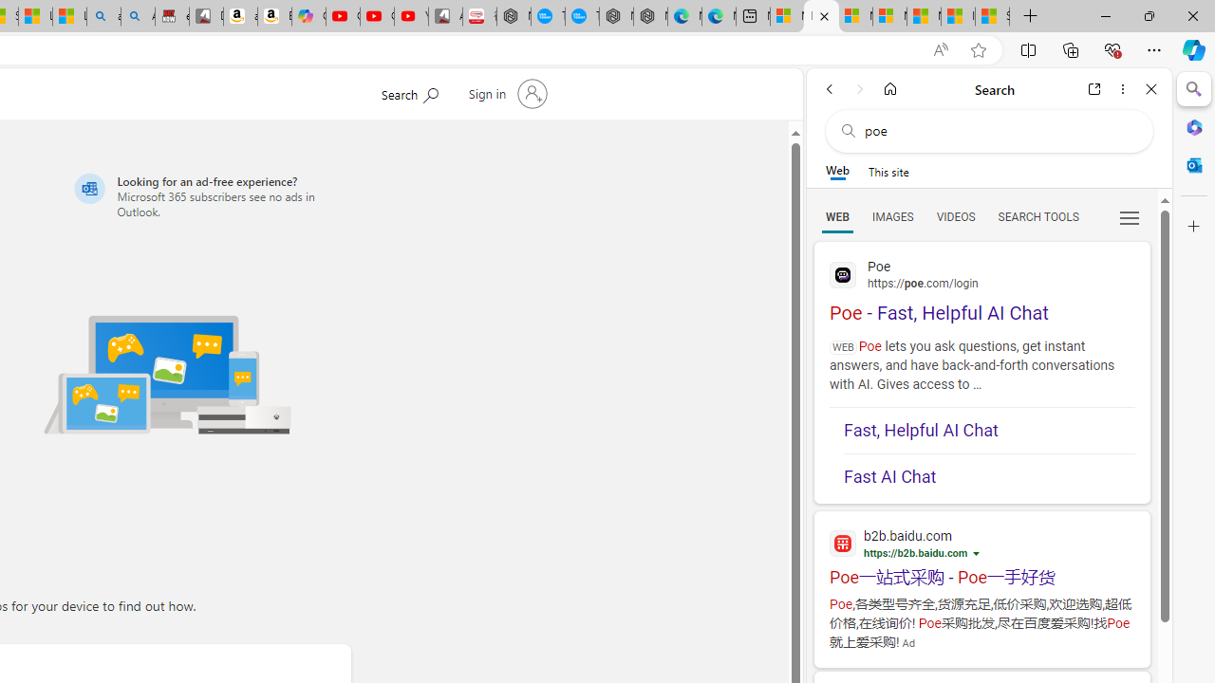  What do you see at coordinates (209, 195) in the screenshot?
I see `Looking for an ad-free experience?` at bounding box center [209, 195].